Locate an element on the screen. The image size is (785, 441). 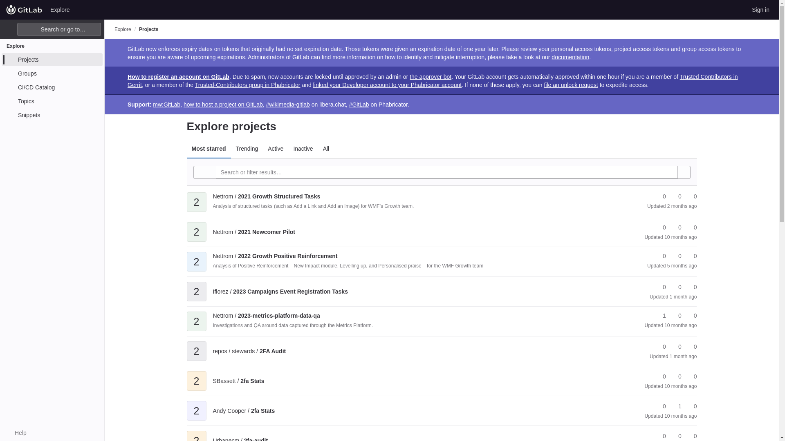
file an unlock request is located at coordinates (571, 85).